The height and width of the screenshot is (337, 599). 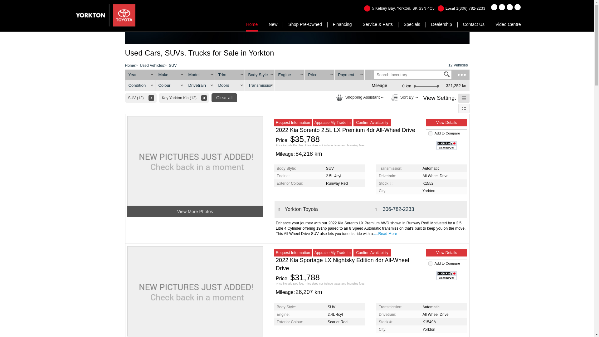 What do you see at coordinates (305, 24) in the screenshot?
I see `Shop Pre-Owned` at bounding box center [305, 24].